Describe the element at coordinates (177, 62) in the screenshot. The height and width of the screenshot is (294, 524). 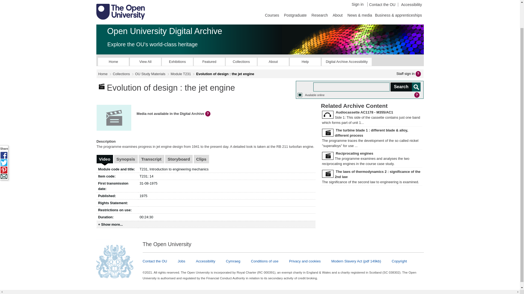
I see `Exhibitions at OU Digital Archive` at that location.